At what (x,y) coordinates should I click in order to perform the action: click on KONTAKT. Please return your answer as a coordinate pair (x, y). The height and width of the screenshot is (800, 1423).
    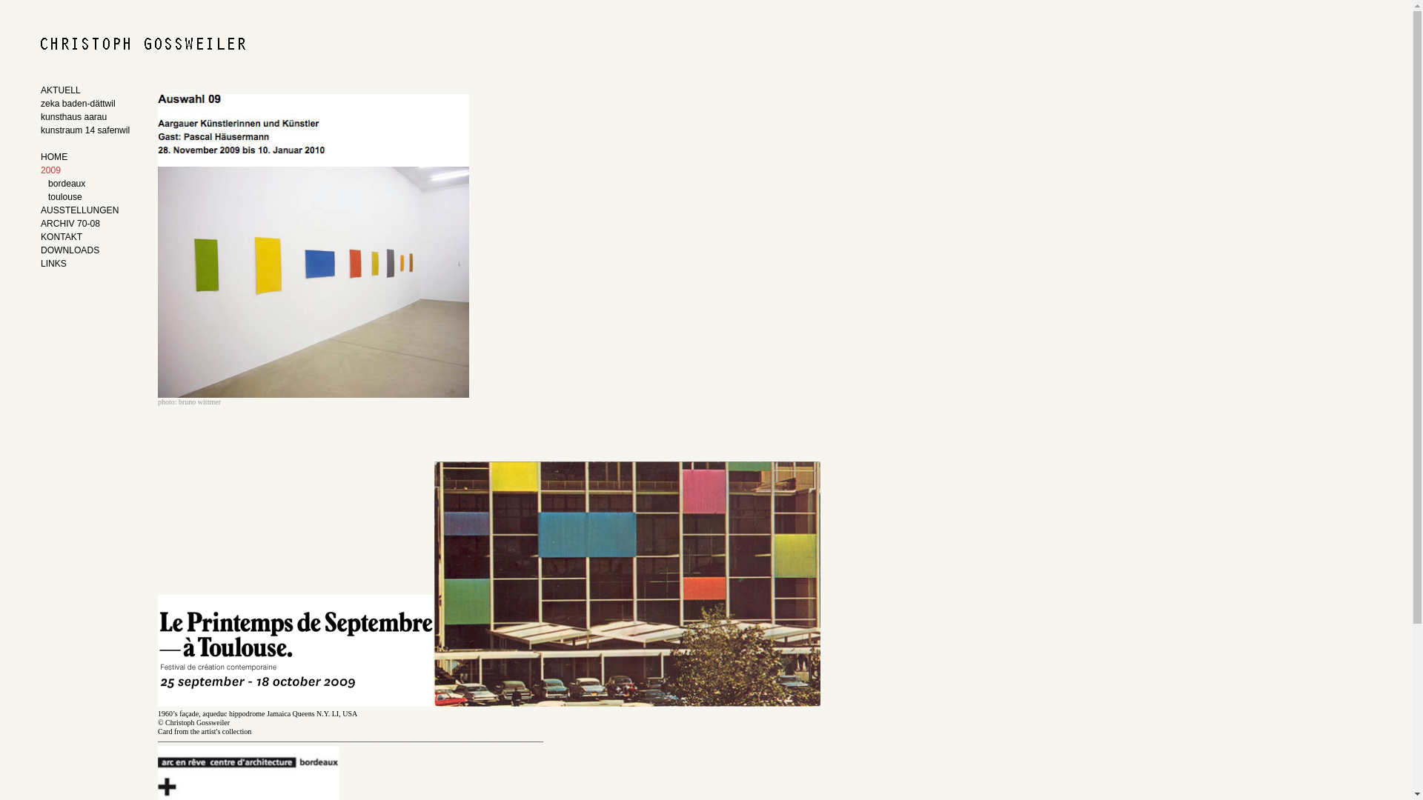
    Looking at the image, I should click on (78, 239).